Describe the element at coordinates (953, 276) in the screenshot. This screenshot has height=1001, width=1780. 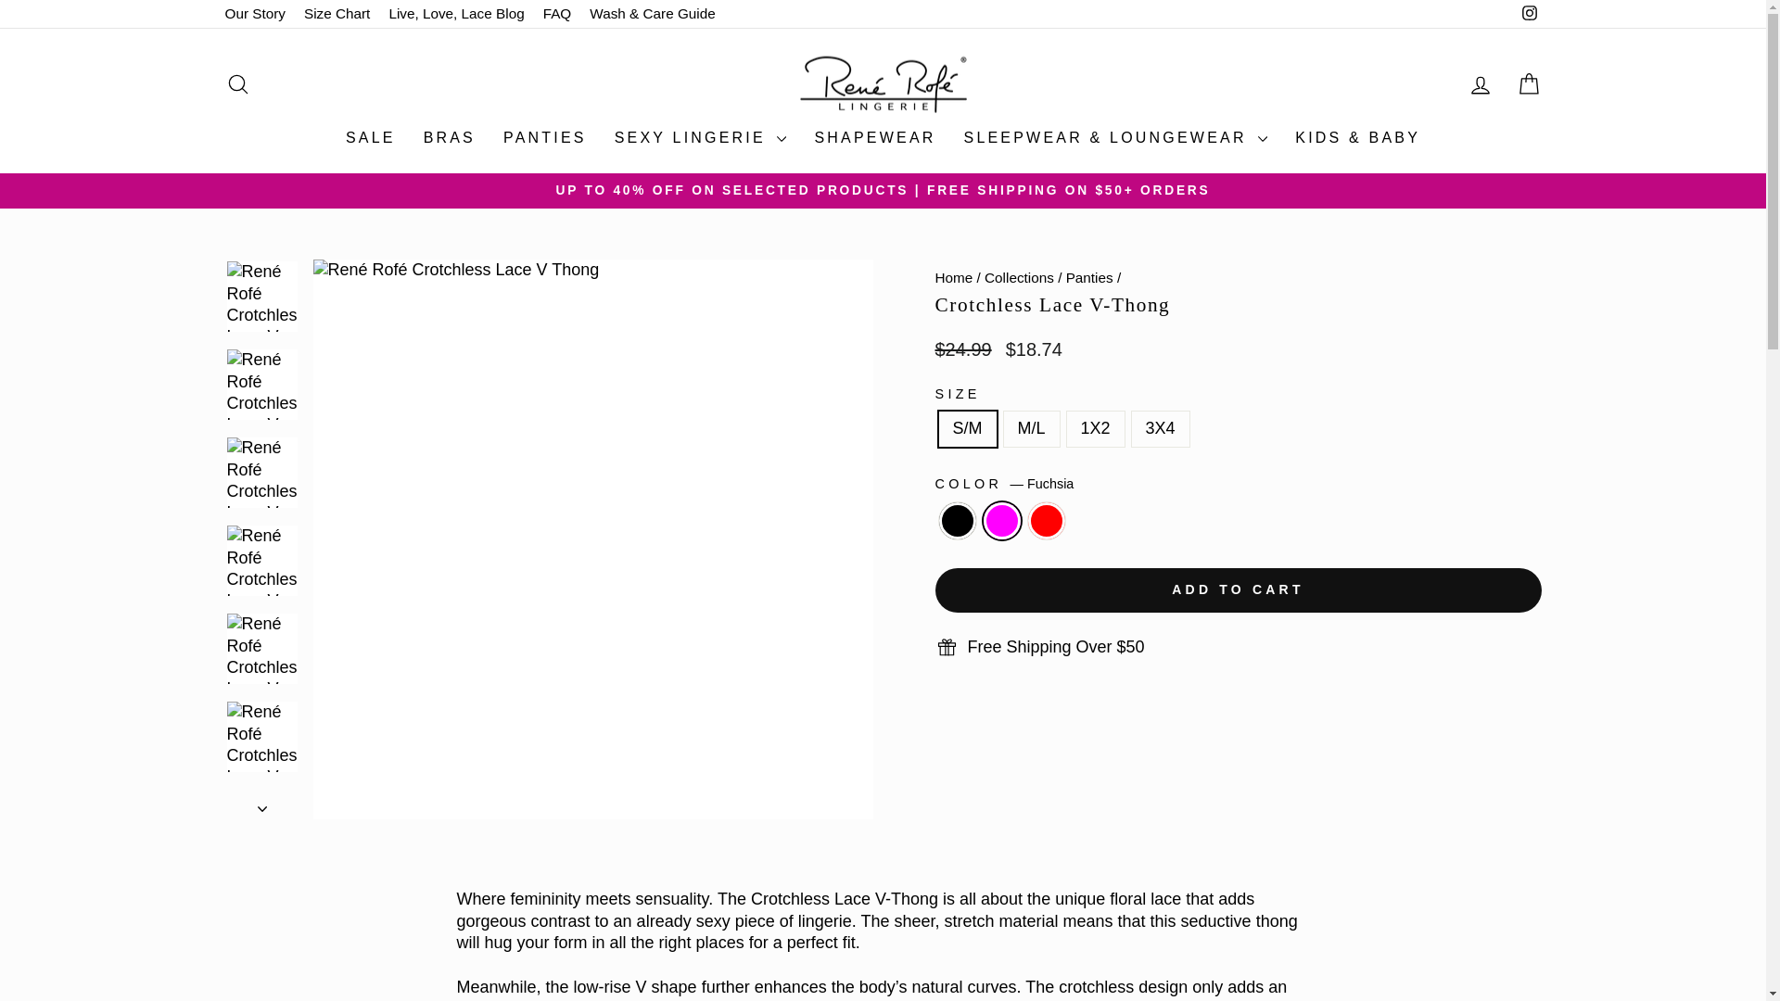
I see `Back to the frontpage` at that location.